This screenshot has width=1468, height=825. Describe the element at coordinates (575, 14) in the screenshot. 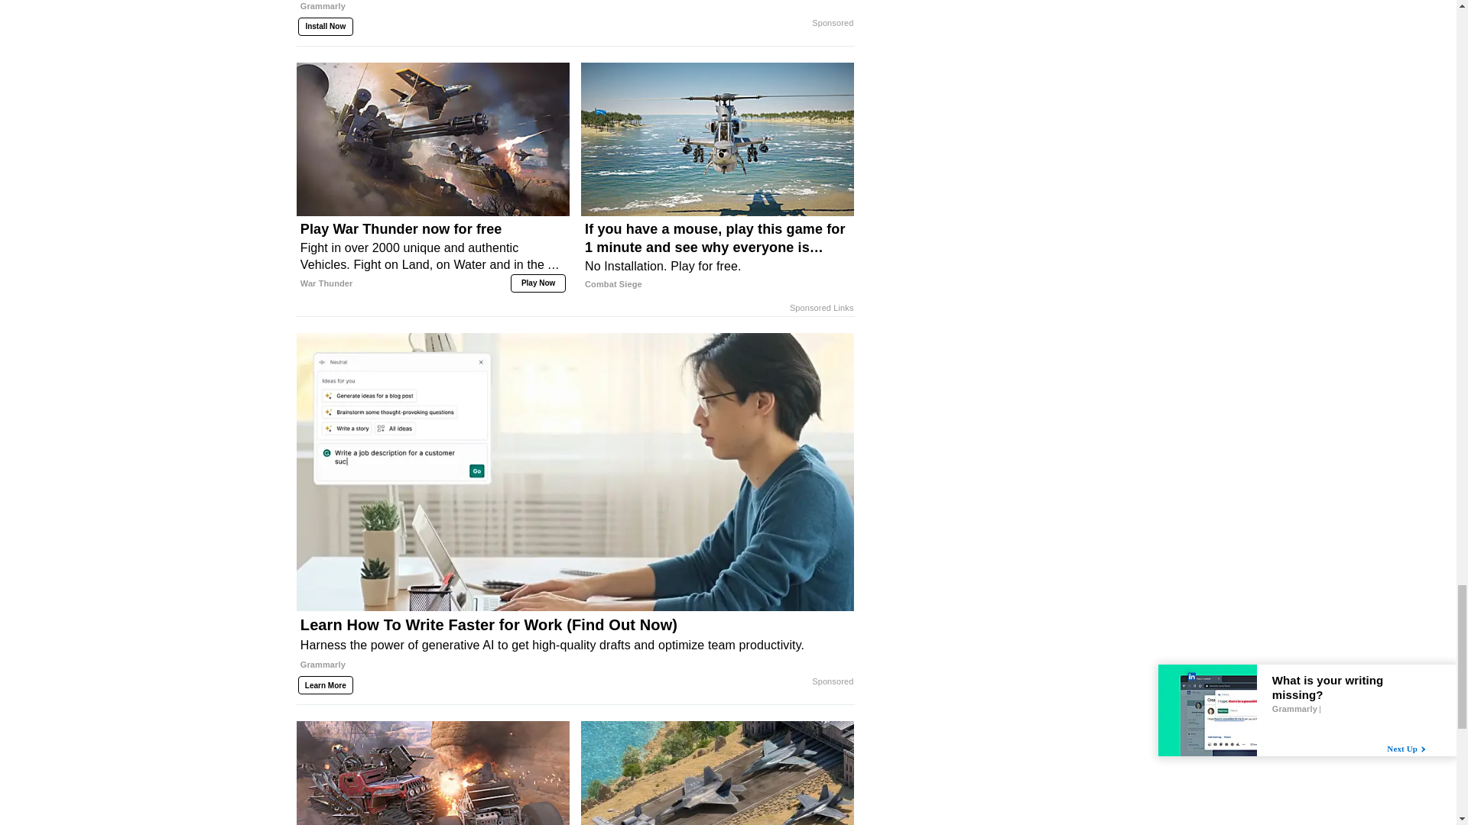

I see `What is your writing missing?` at that location.